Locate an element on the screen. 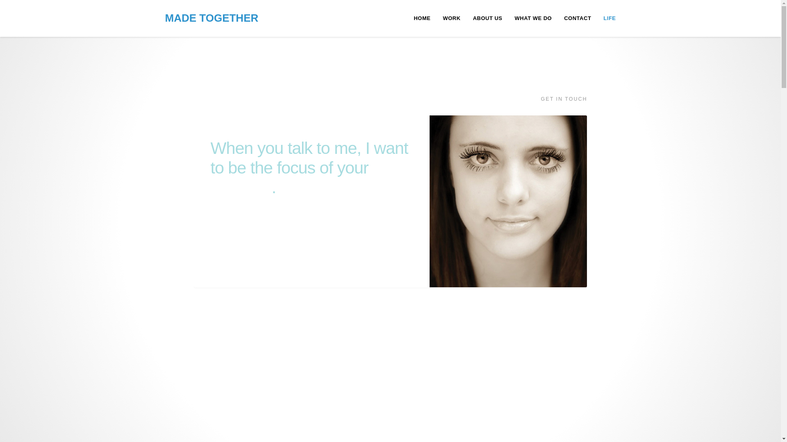 The height and width of the screenshot is (442, 787). Home is located at coordinates (422, 18).